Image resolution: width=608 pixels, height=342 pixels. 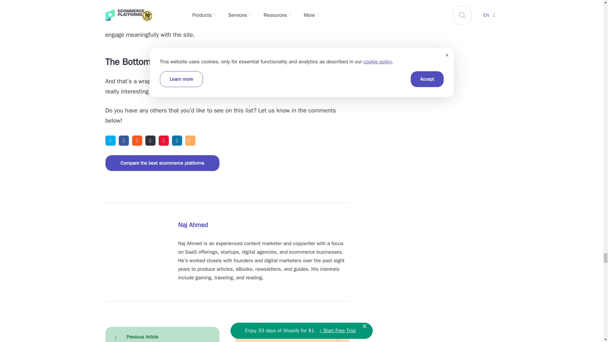 What do you see at coordinates (163, 141) in the screenshot?
I see `Save to pocket` at bounding box center [163, 141].